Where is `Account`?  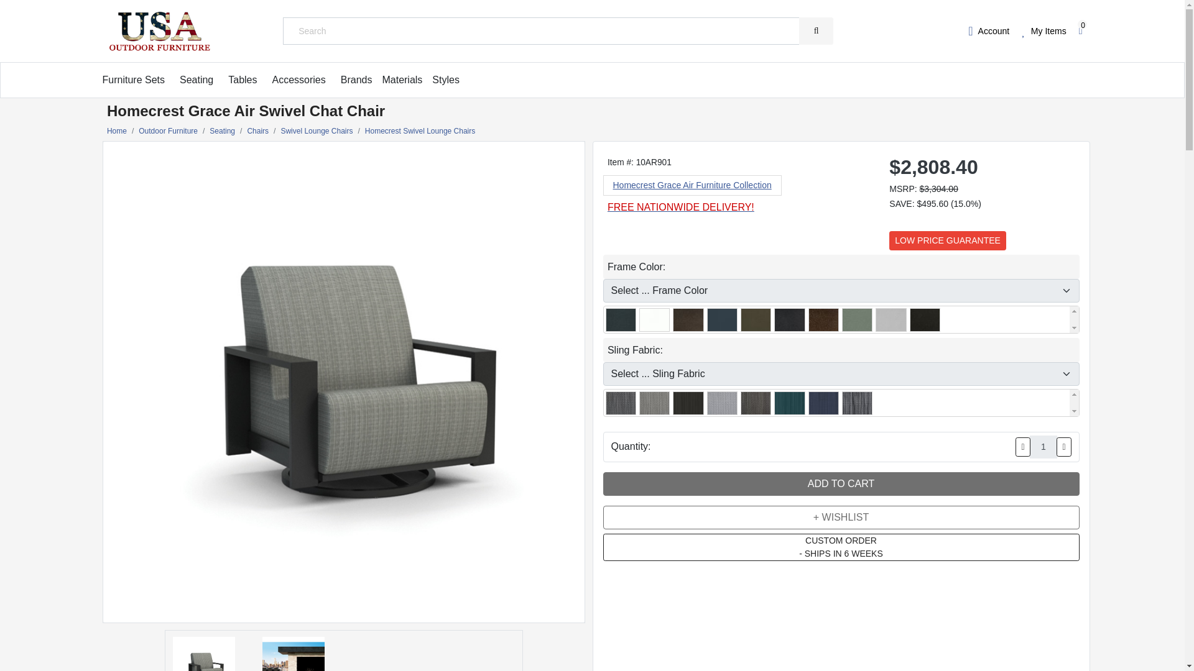 Account is located at coordinates (989, 30).